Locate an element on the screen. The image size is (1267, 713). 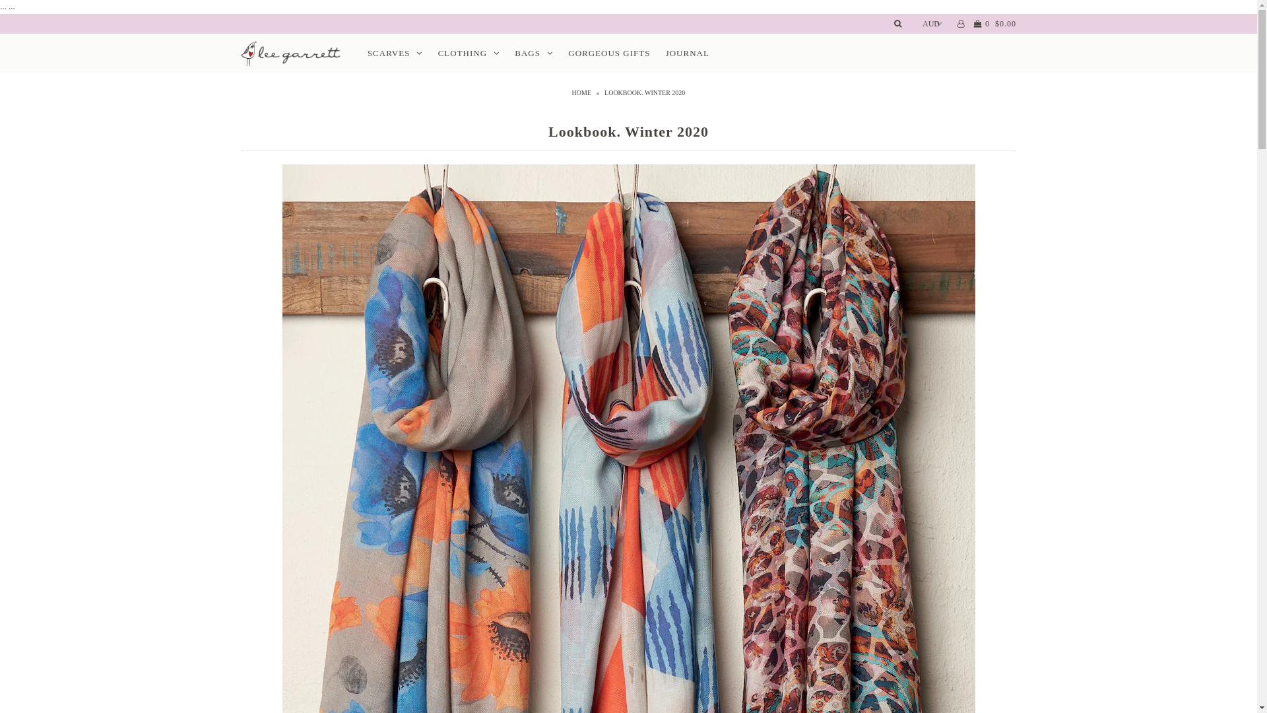
JOURNAL is located at coordinates (688, 53).